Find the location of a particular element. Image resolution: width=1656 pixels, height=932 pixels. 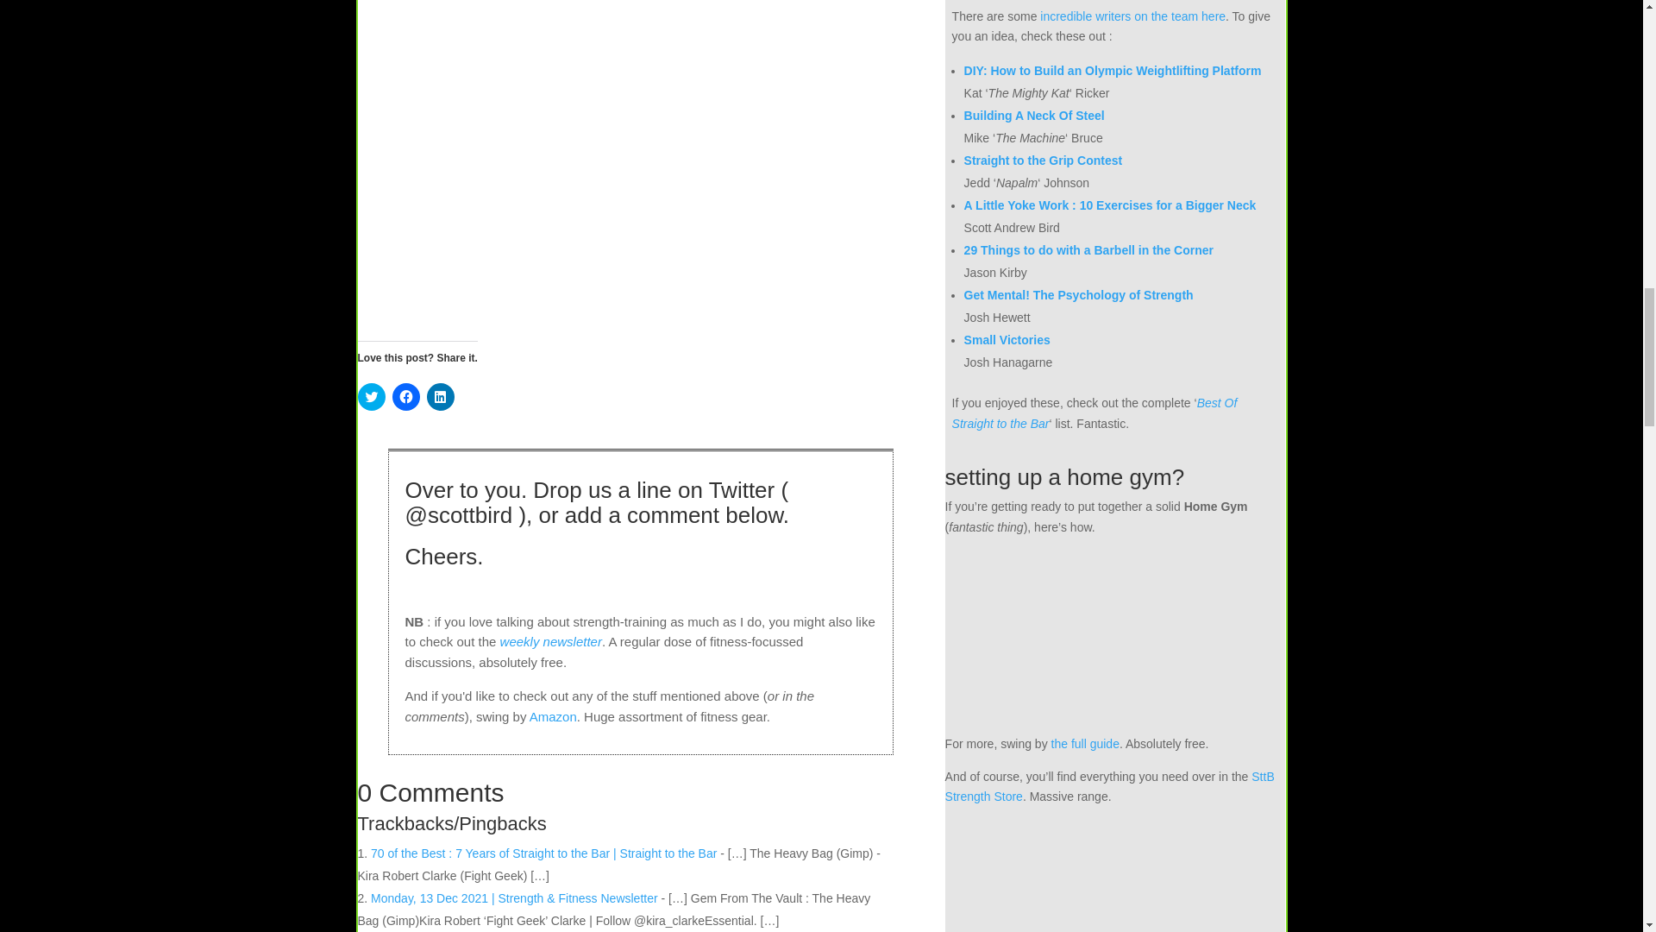

Click to share on LinkedIn is located at coordinates (440, 397).